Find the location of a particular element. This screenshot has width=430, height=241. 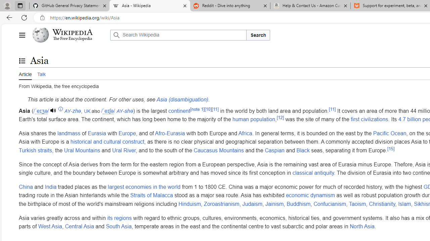

Hinduism is located at coordinates (189, 204).